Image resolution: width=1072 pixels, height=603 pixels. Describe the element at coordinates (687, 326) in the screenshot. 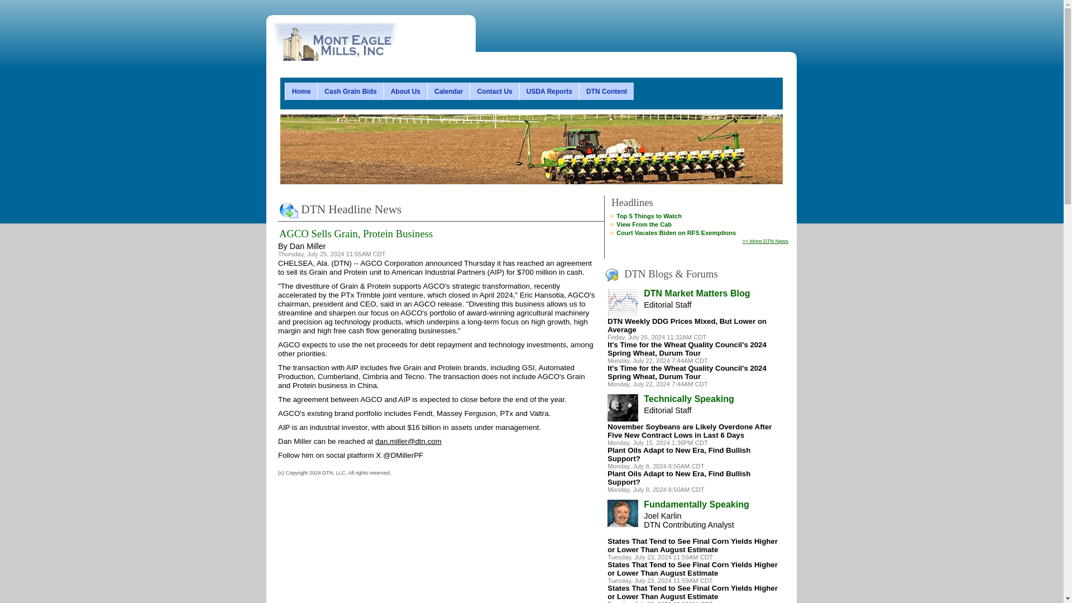

I see `DTN Weekly DDG Prices Mixed, But Lower on Average` at that location.